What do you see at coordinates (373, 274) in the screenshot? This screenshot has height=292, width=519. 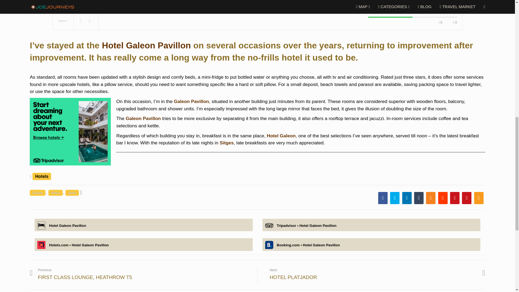 I see `Hotel Platjador` at bounding box center [373, 274].